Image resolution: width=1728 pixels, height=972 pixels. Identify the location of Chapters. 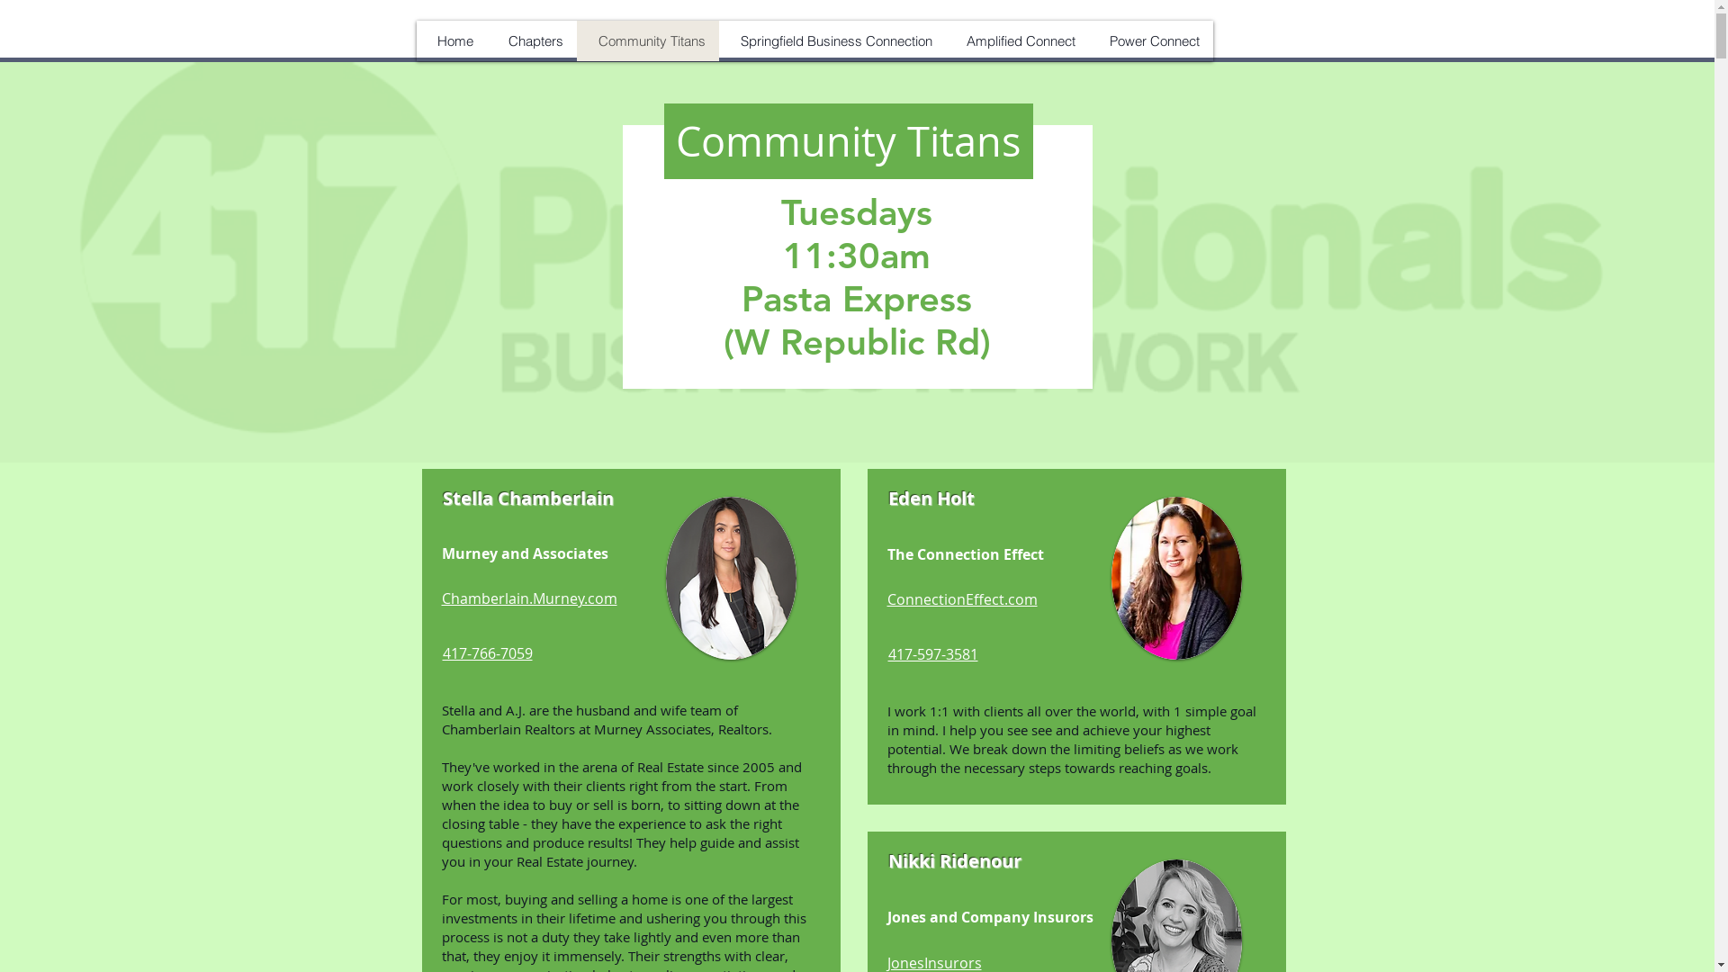
(531, 41).